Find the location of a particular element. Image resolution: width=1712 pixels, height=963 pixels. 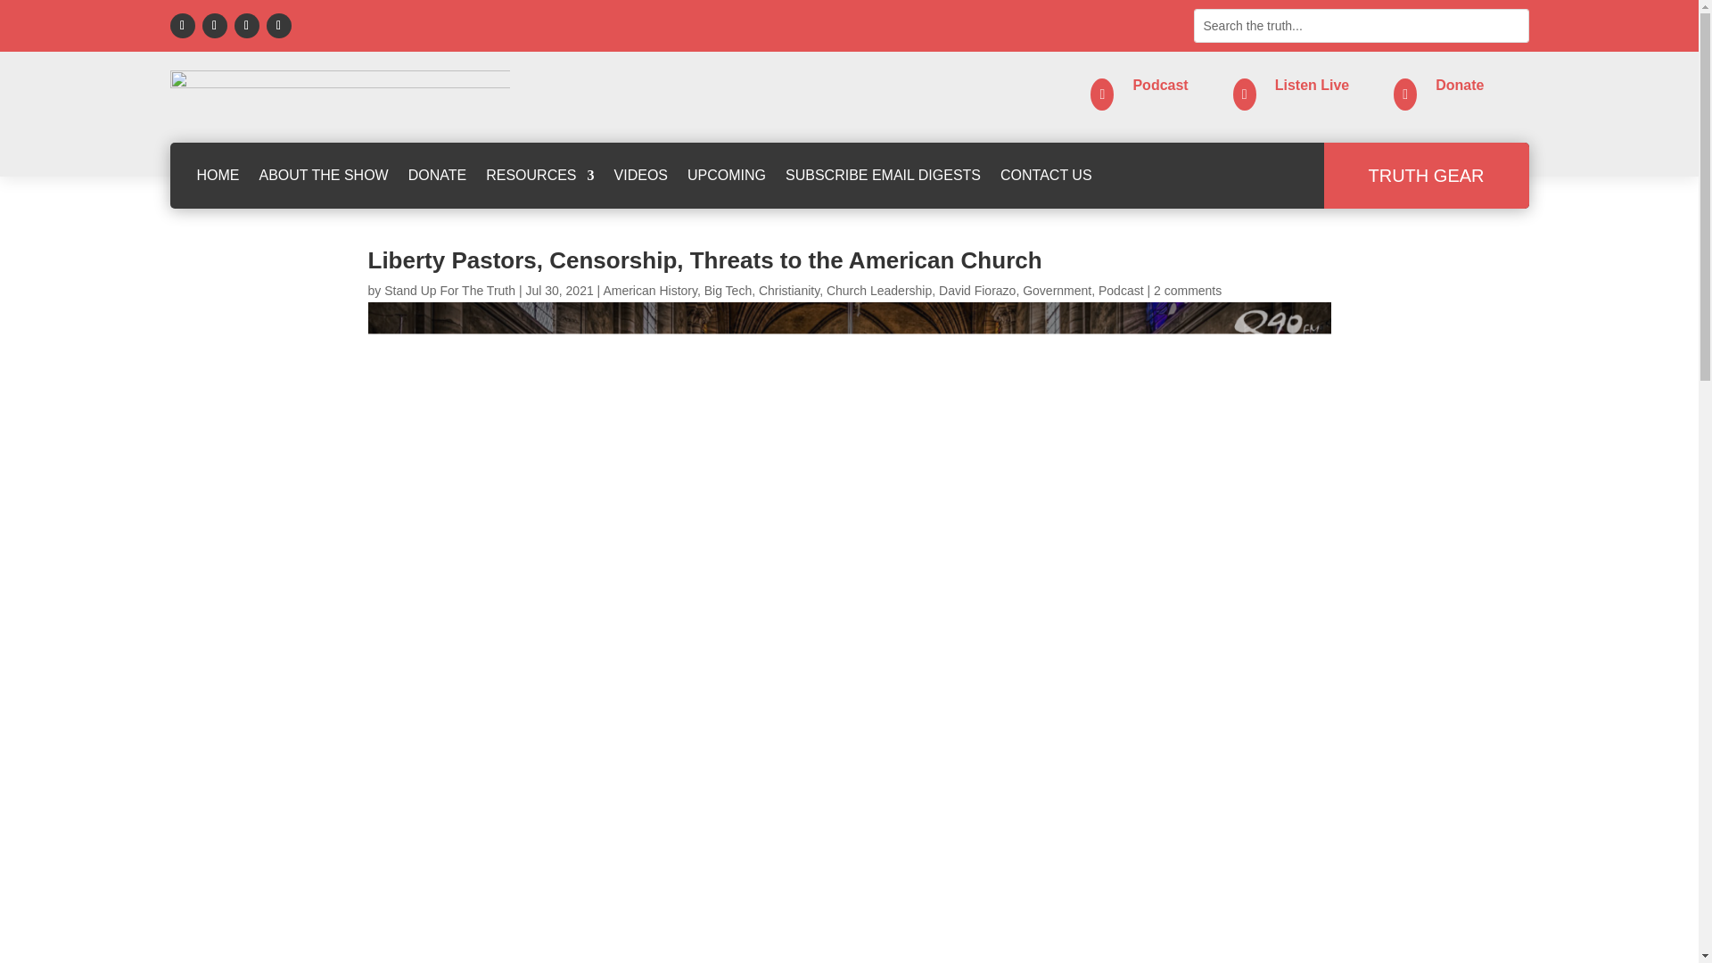

Church Leadership is located at coordinates (879, 290).